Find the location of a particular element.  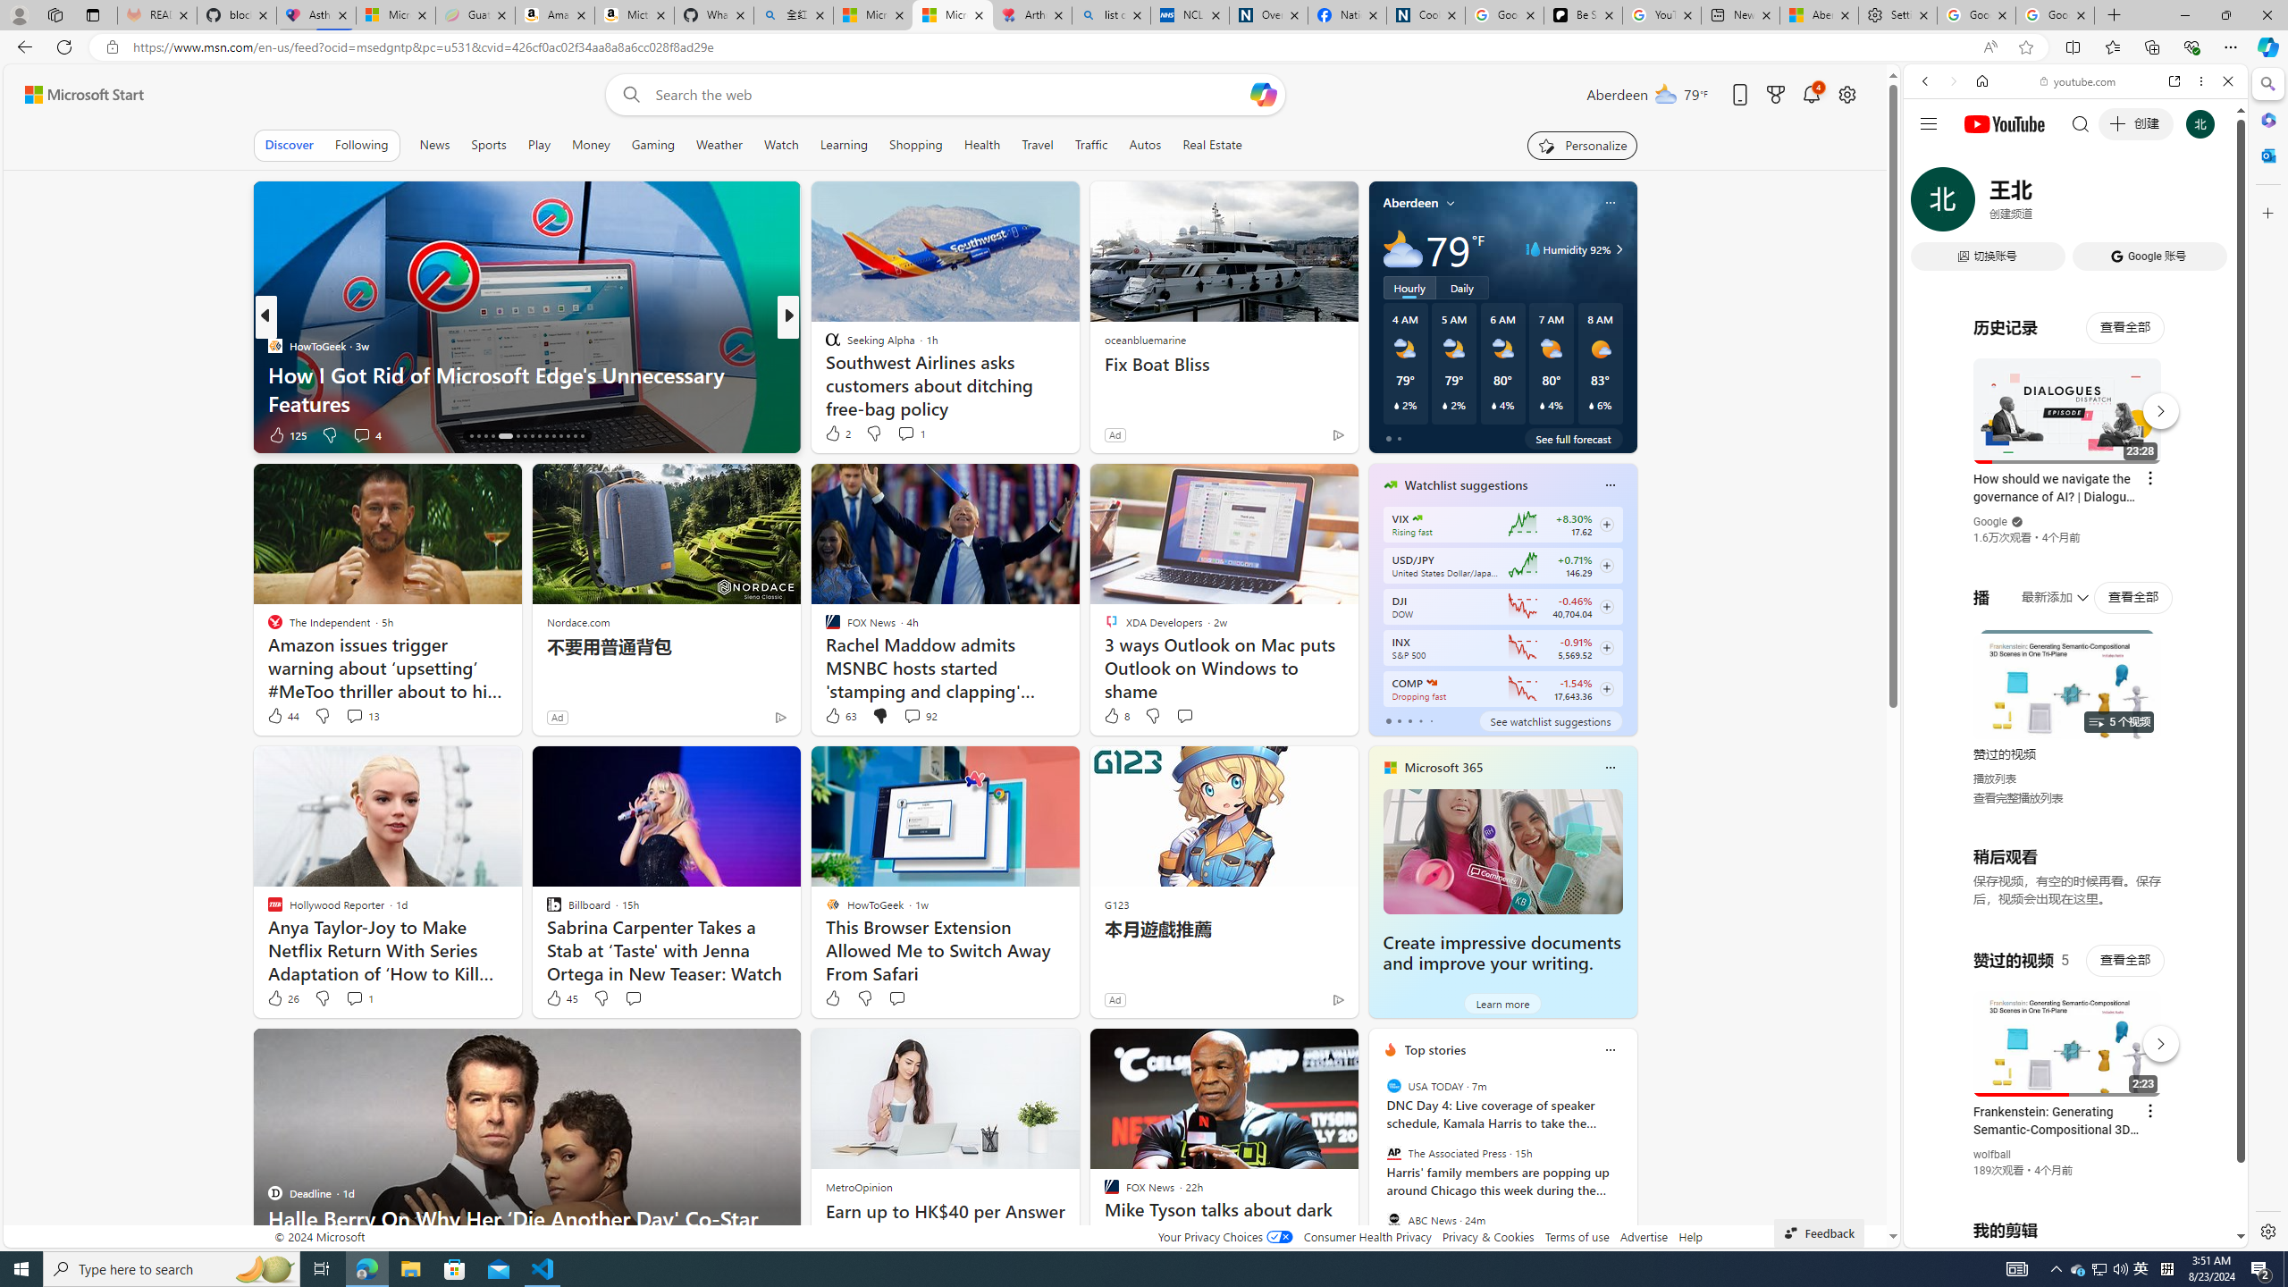

See full forecast is located at coordinates (1573, 438).